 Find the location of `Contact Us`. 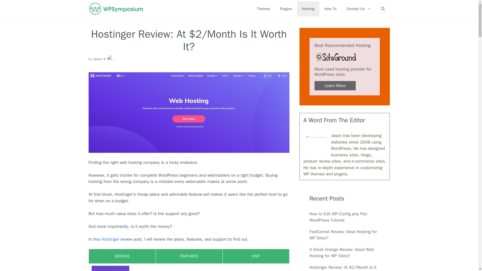

Contact Us is located at coordinates (358, 9).